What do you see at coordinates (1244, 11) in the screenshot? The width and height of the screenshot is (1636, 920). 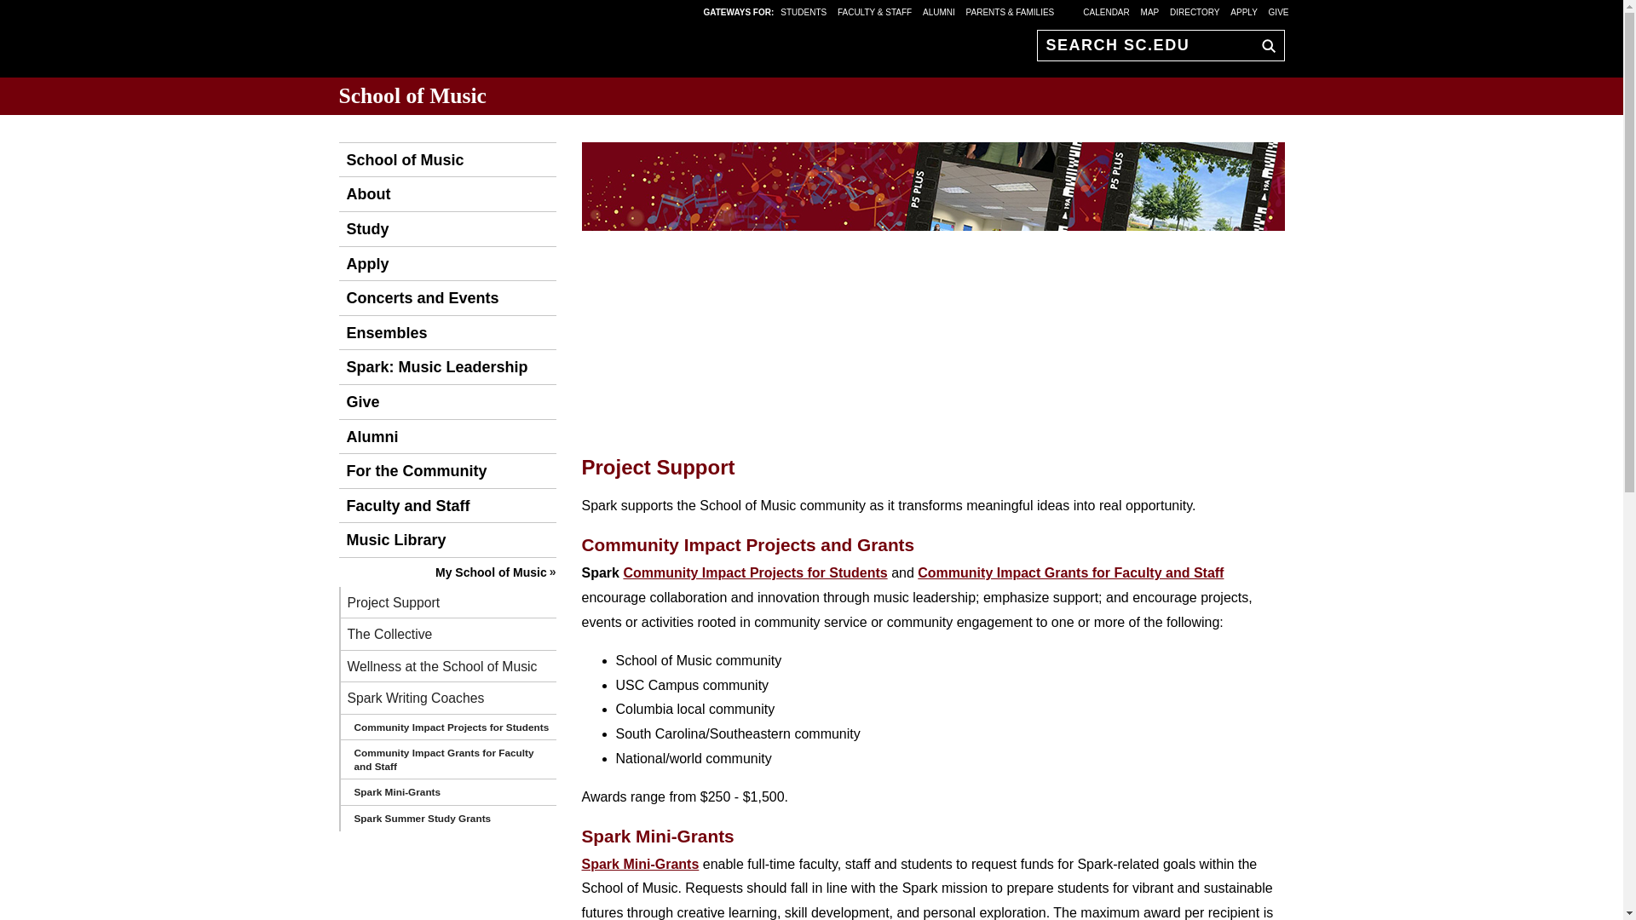 I see `APPLY` at bounding box center [1244, 11].